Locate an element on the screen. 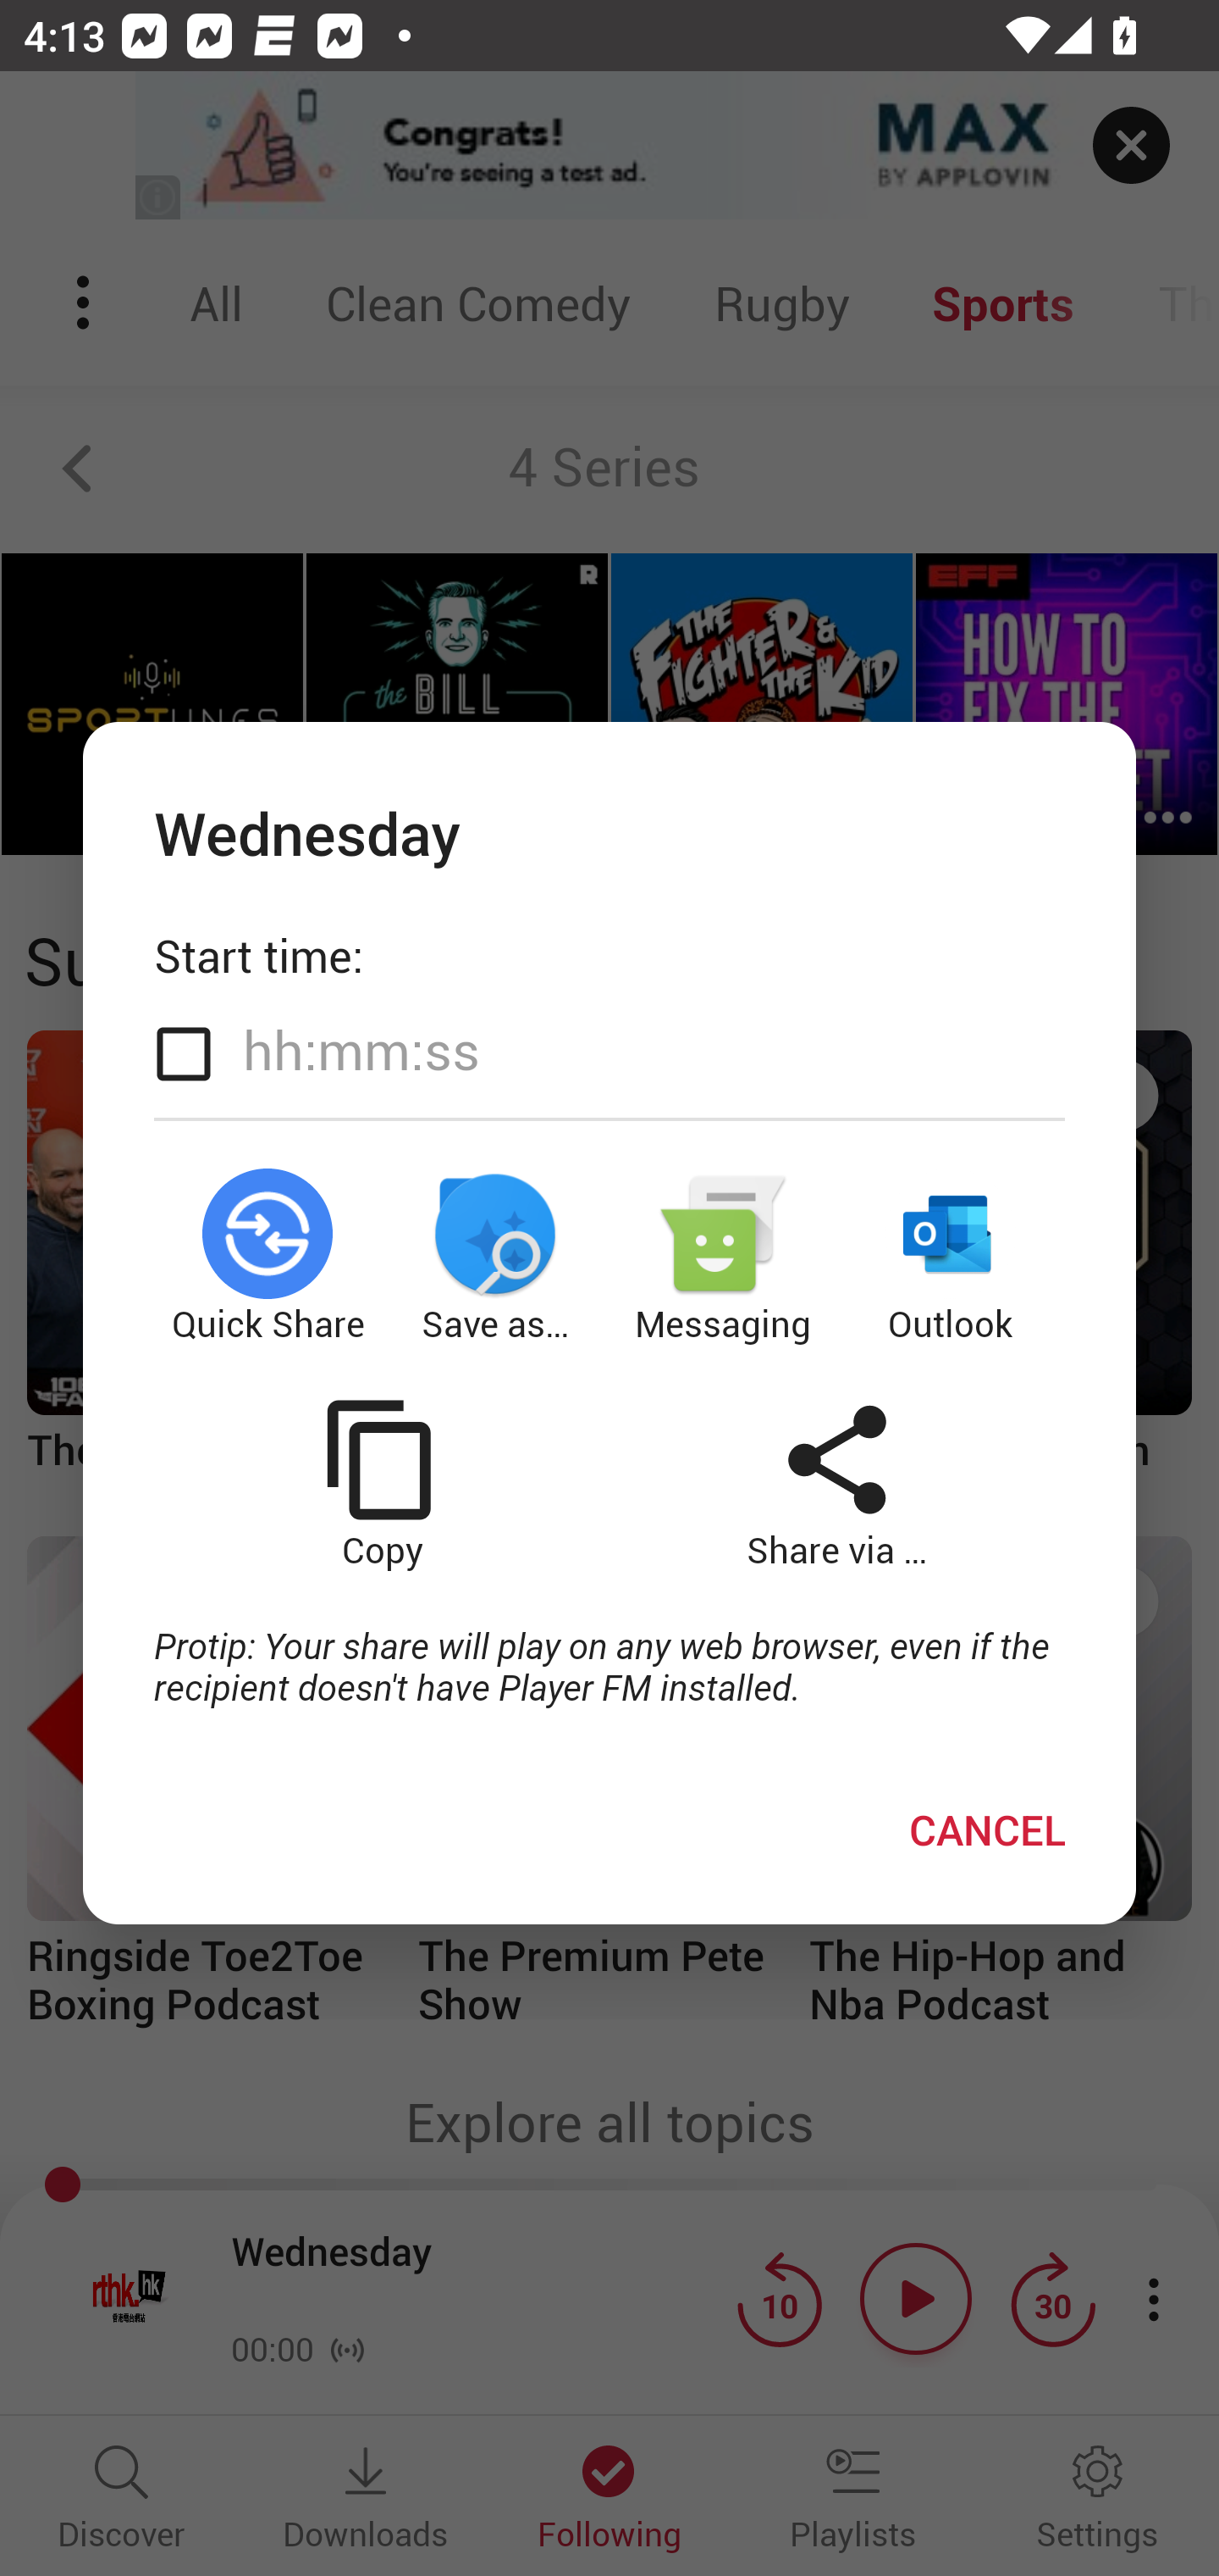 The width and height of the screenshot is (1219, 2576). Copy is located at coordinates (381, 1483).